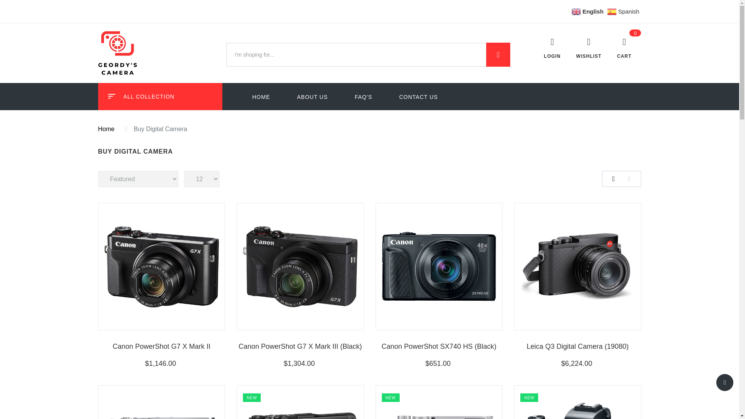 This screenshot has width=745, height=419. I want to click on WISHLIST, so click(596, 51).